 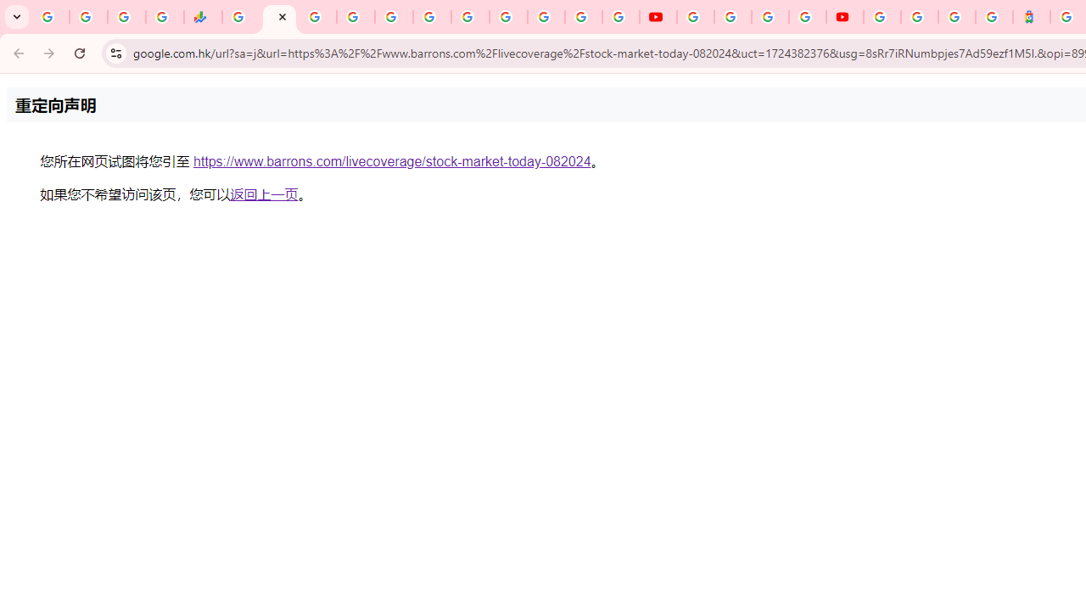 What do you see at coordinates (770, 17) in the screenshot?
I see `Create your Google Account` at bounding box center [770, 17].